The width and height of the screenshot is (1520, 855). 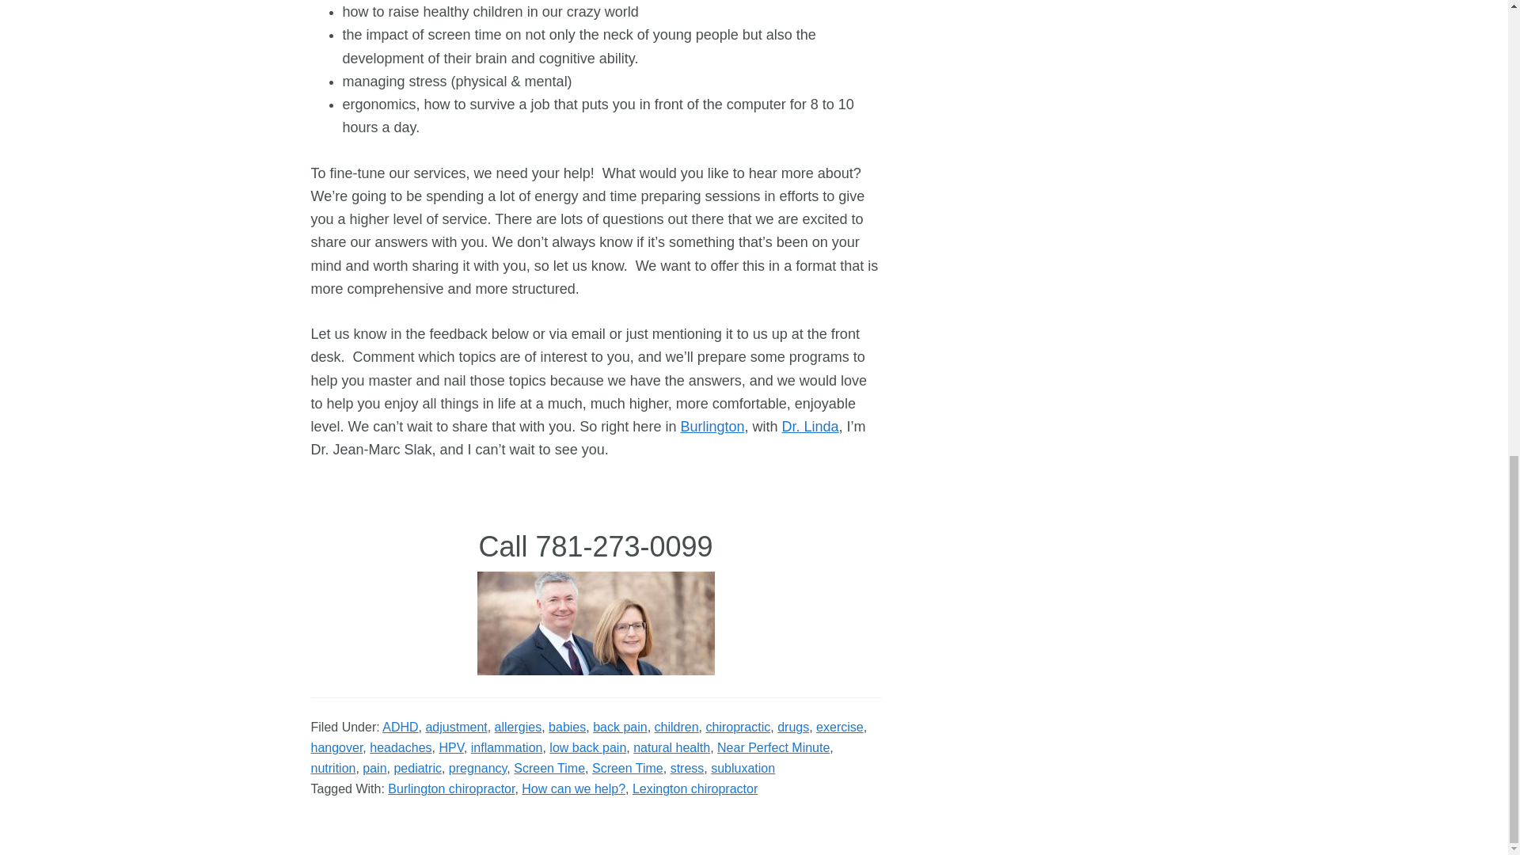 I want to click on headaches, so click(x=401, y=747).